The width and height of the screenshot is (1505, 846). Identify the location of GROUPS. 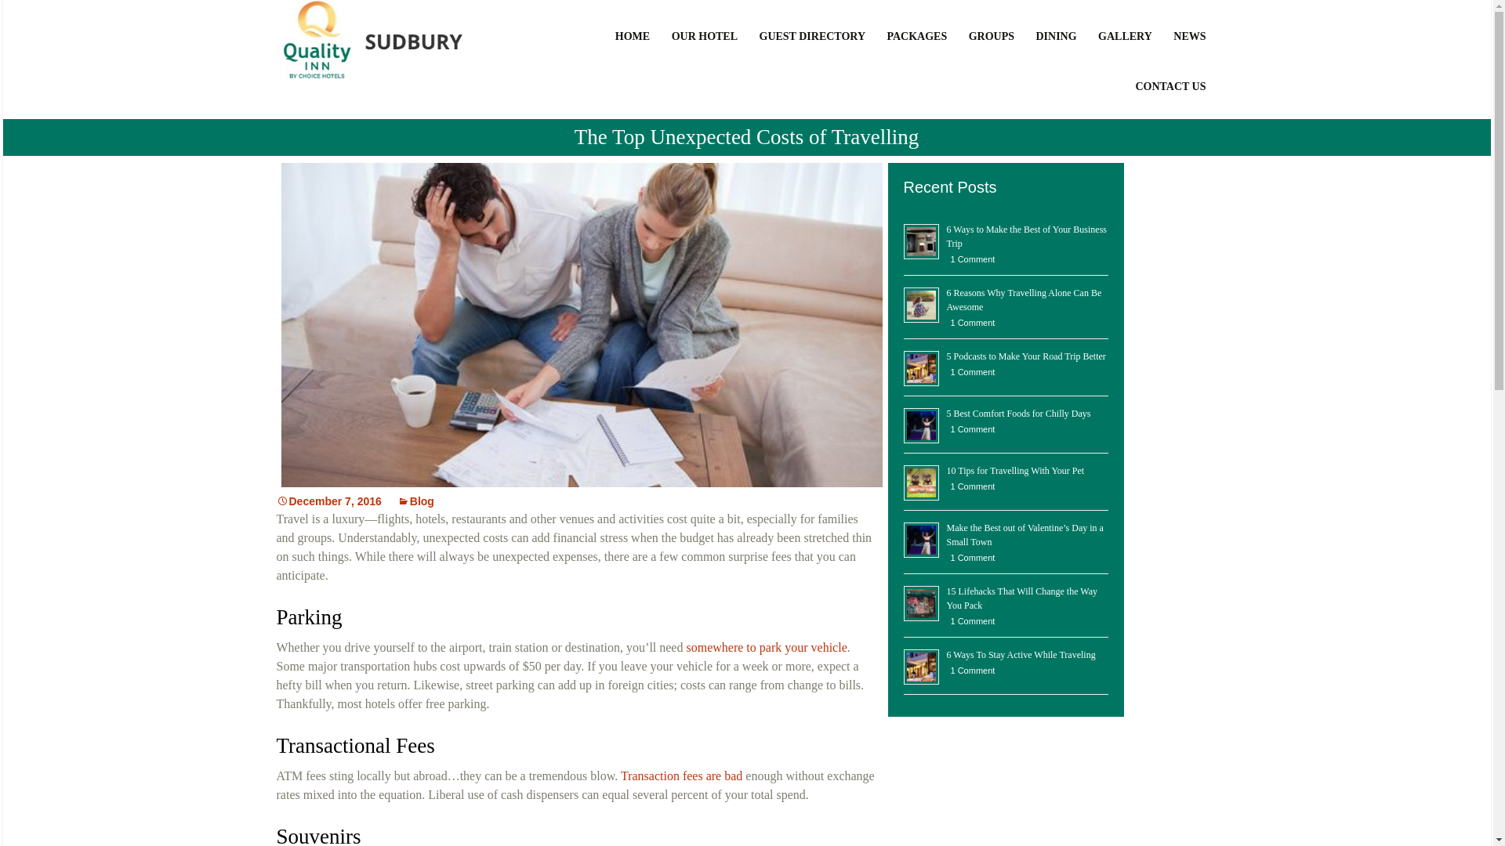
(992, 53).